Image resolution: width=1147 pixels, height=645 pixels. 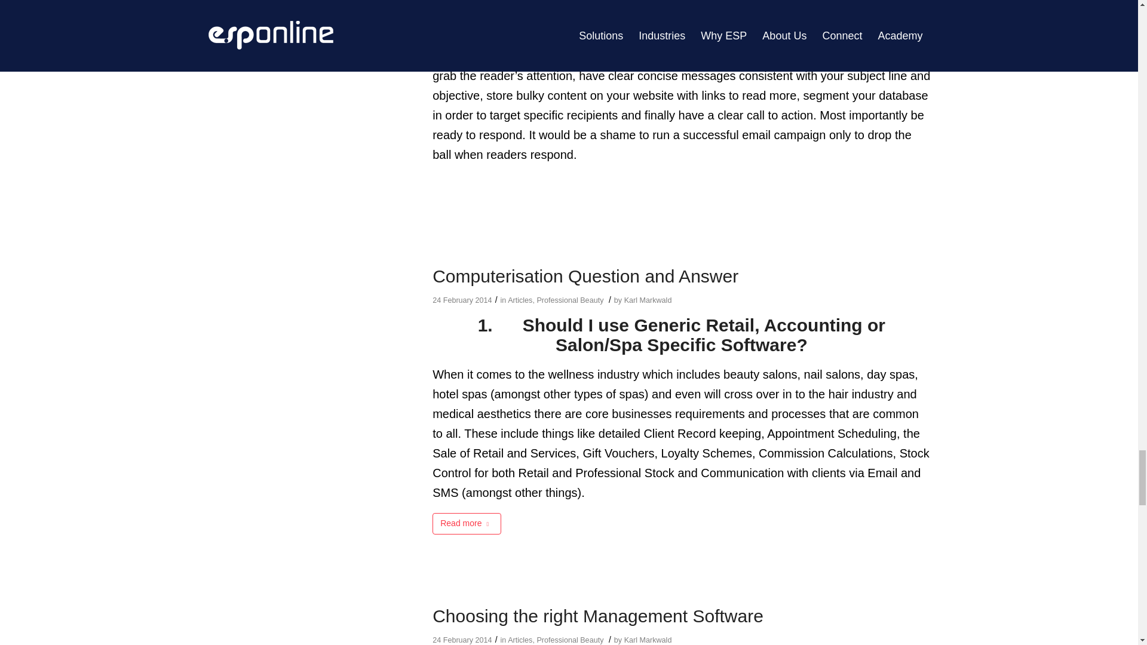 What do you see at coordinates (648, 300) in the screenshot?
I see `Karl Markwald` at bounding box center [648, 300].